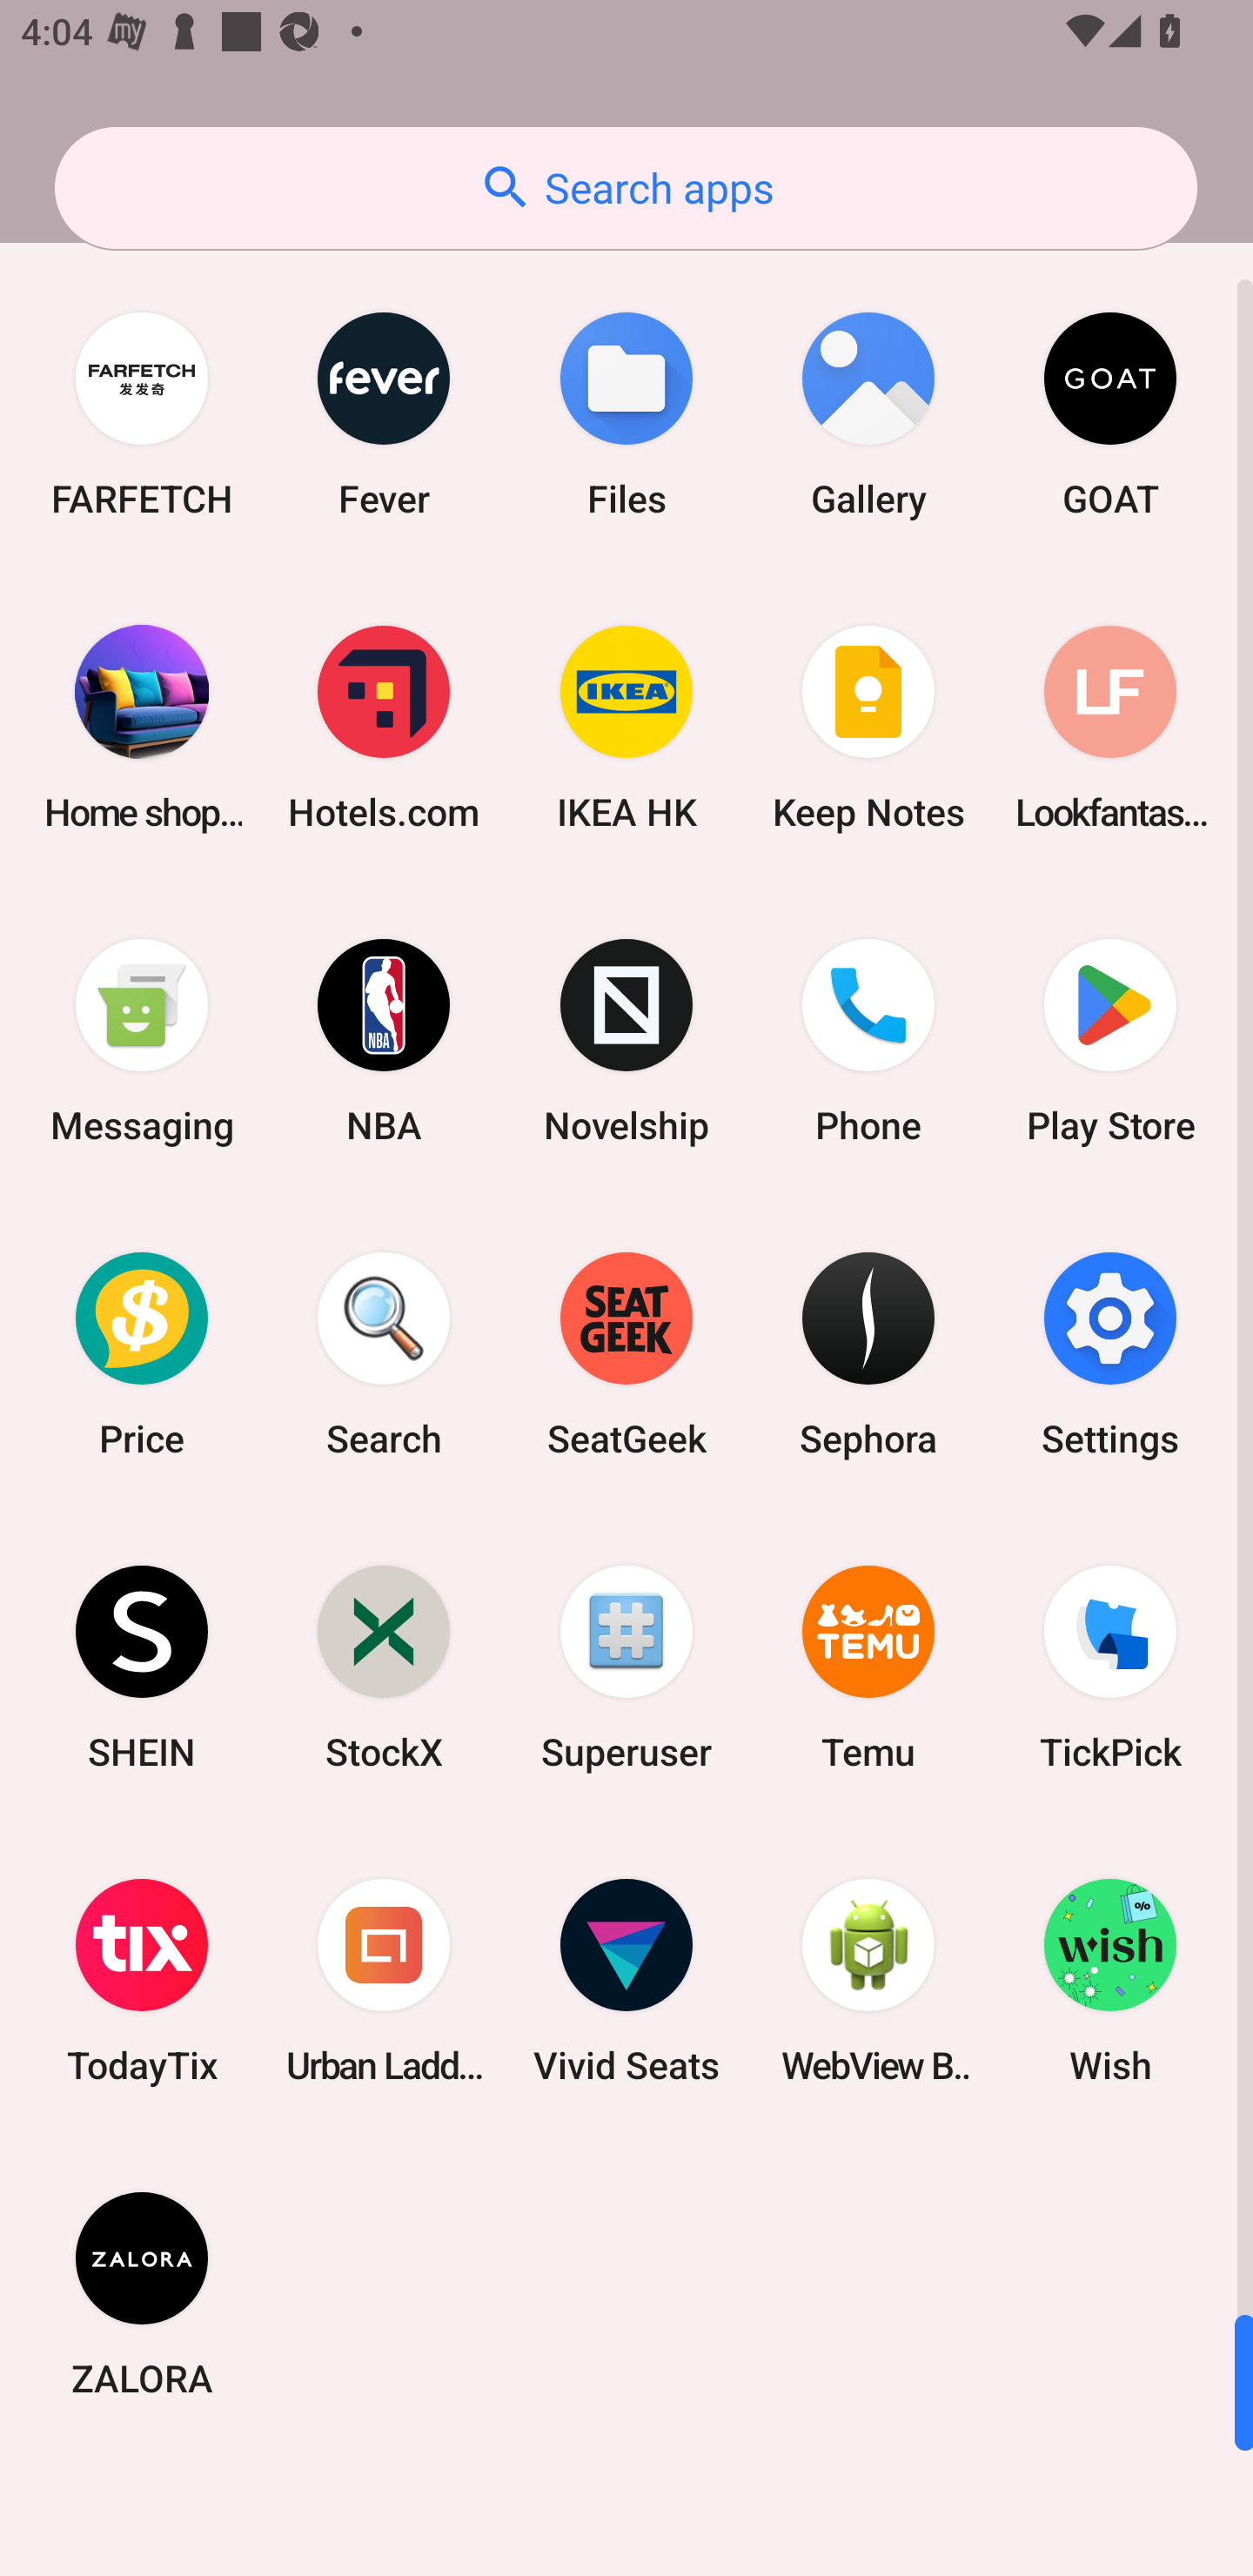 Image resolution: width=1253 pixels, height=2576 pixels. What do you see at coordinates (142, 1981) in the screenshot?
I see `TodayTix` at bounding box center [142, 1981].